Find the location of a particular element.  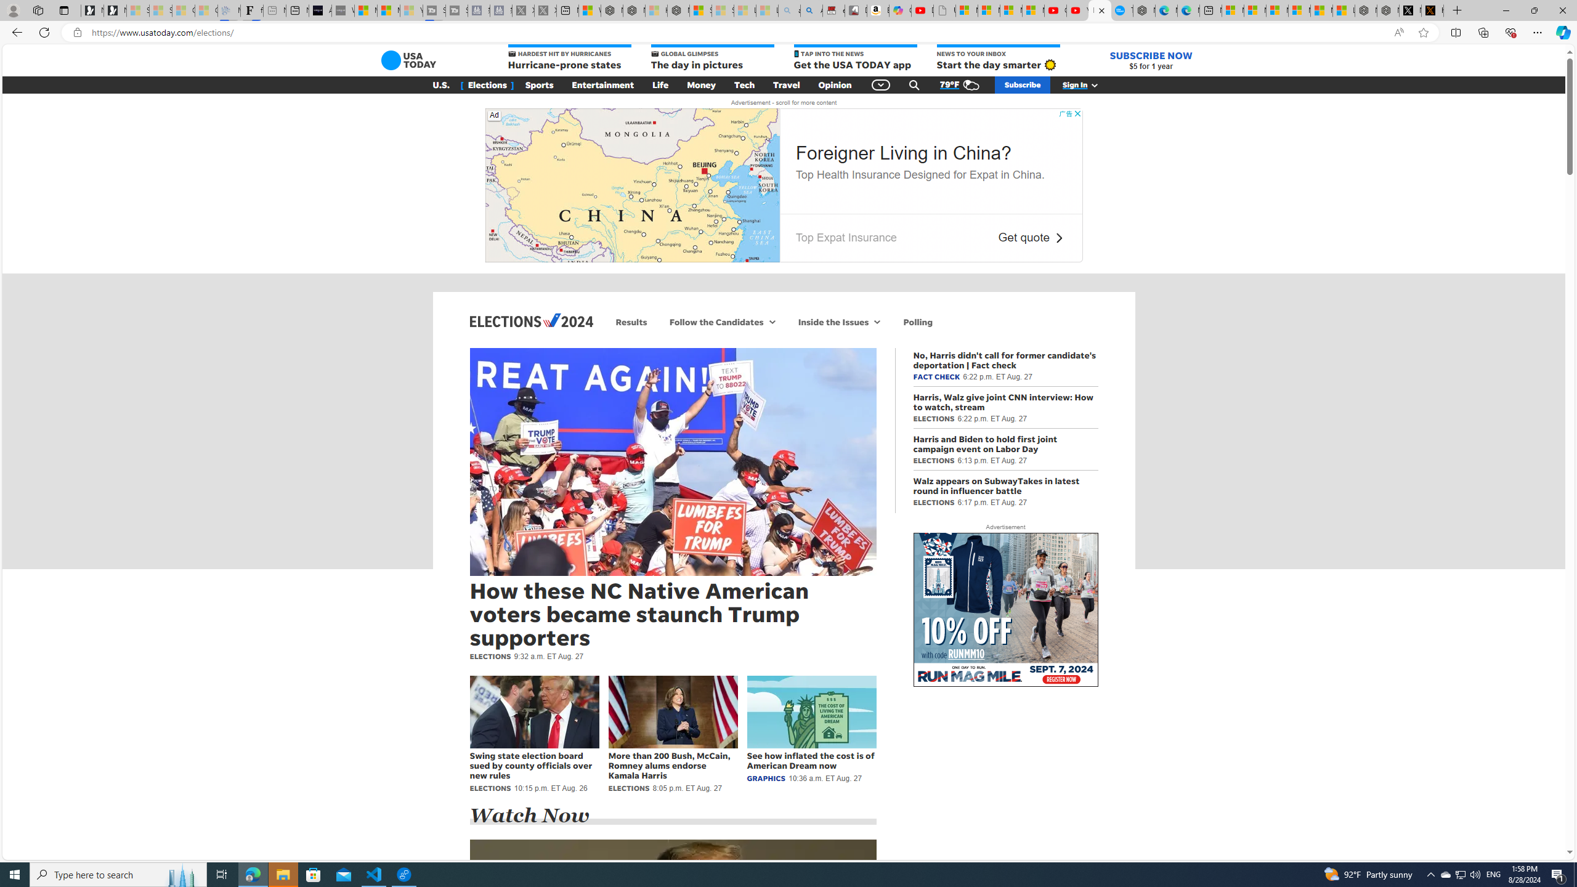

Microsoft Start Sports is located at coordinates (366, 10).